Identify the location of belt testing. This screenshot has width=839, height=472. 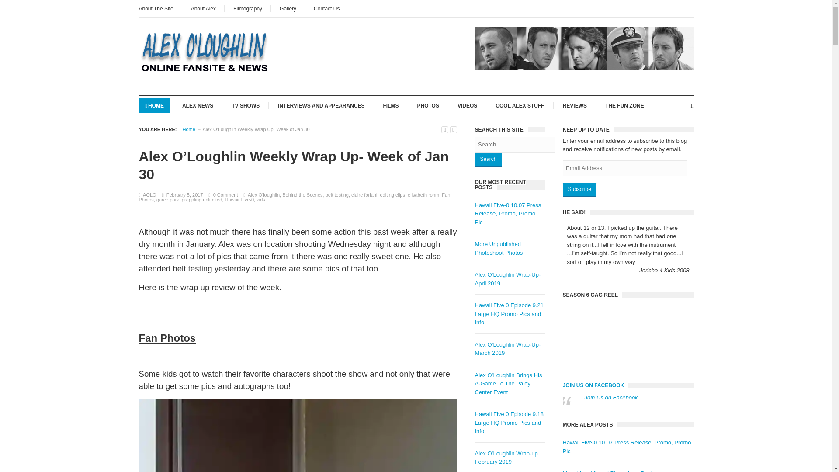
(337, 195).